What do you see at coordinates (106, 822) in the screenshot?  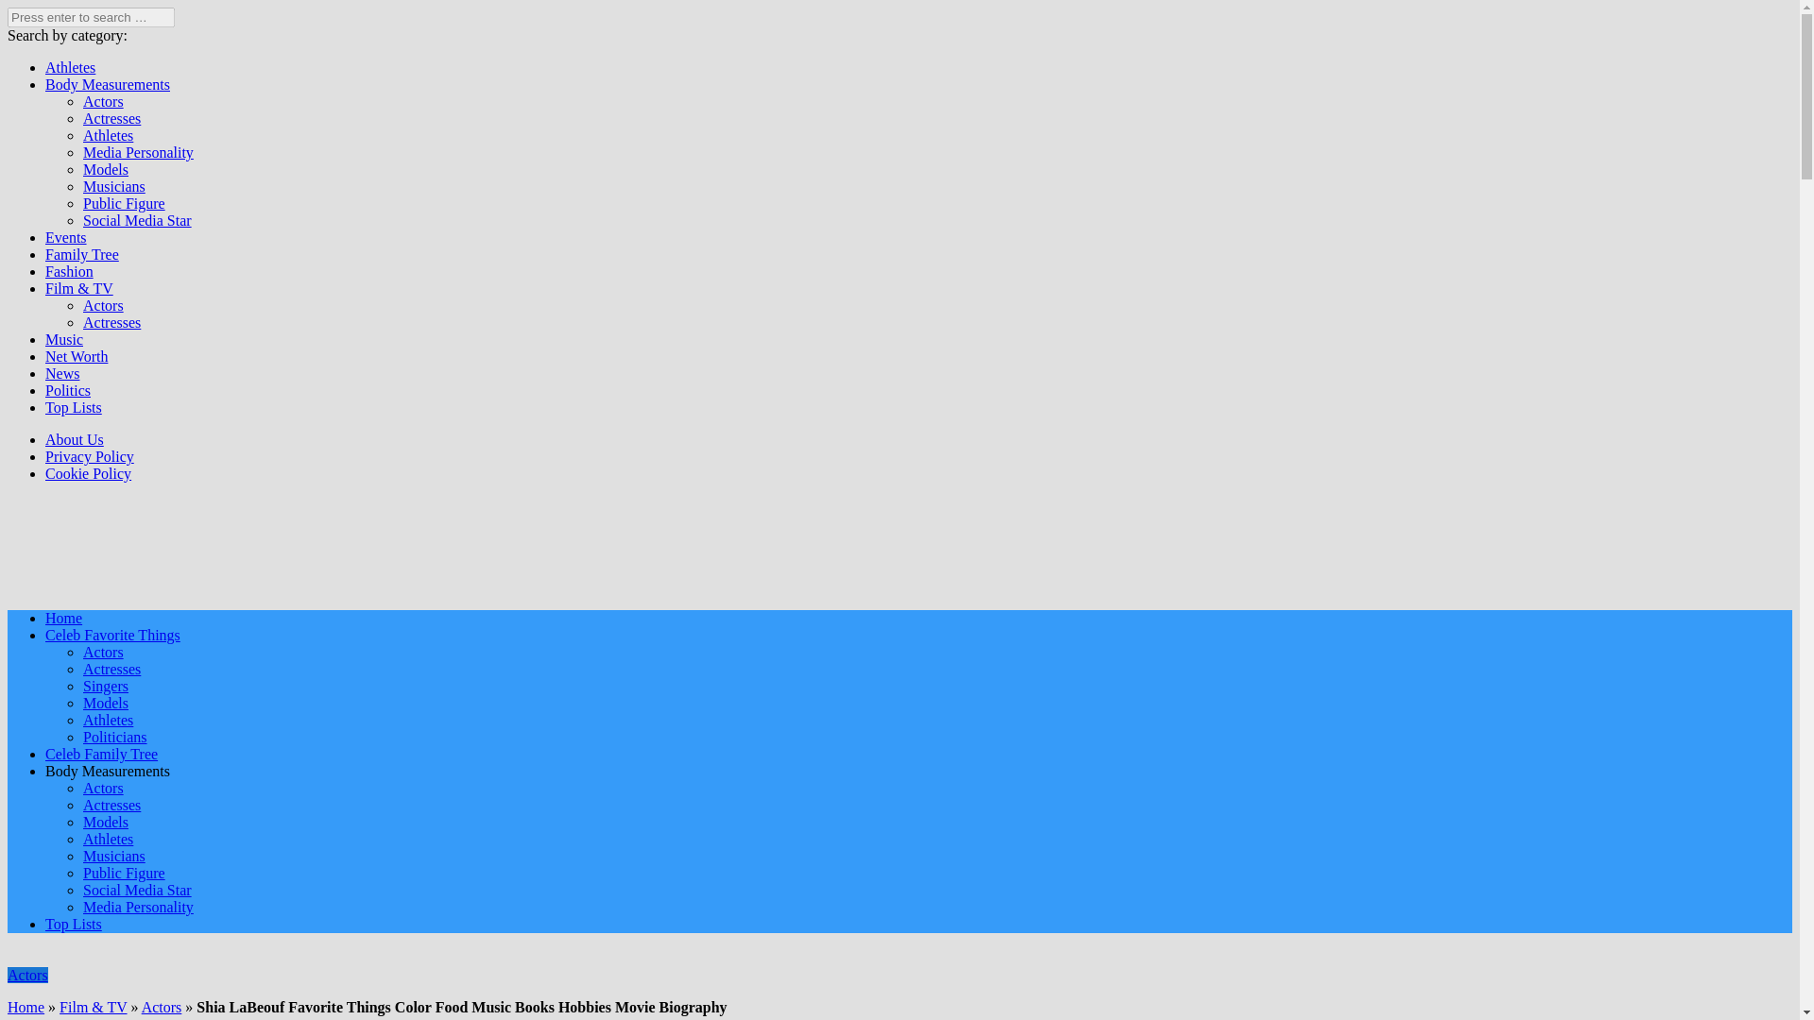 I see `Models` at bounding box center [106, 822].